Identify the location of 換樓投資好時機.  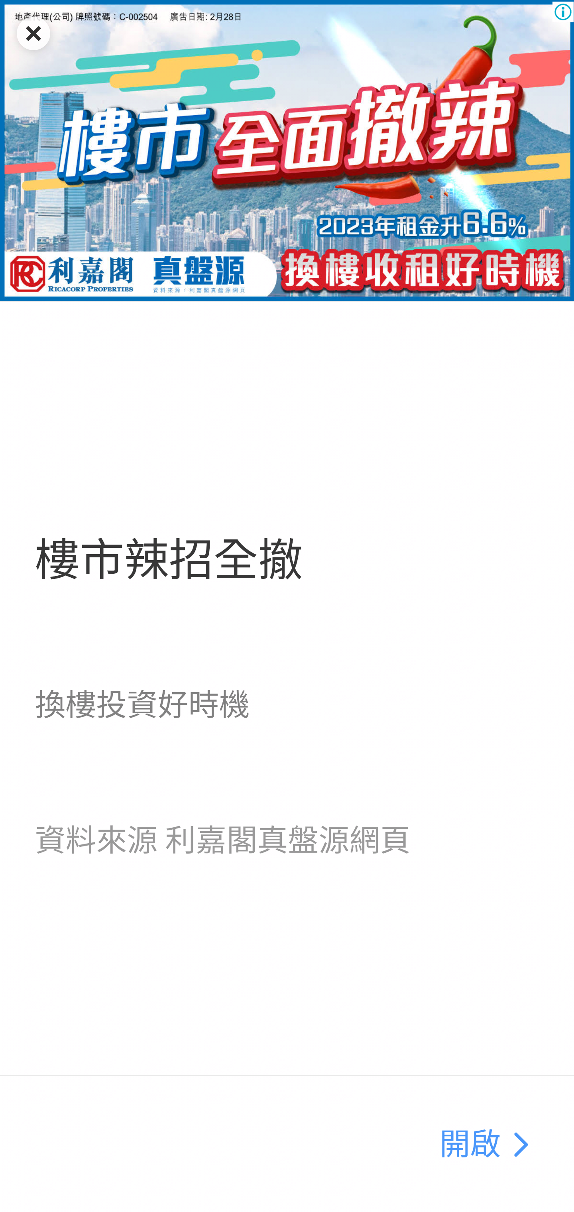
(142, 704).